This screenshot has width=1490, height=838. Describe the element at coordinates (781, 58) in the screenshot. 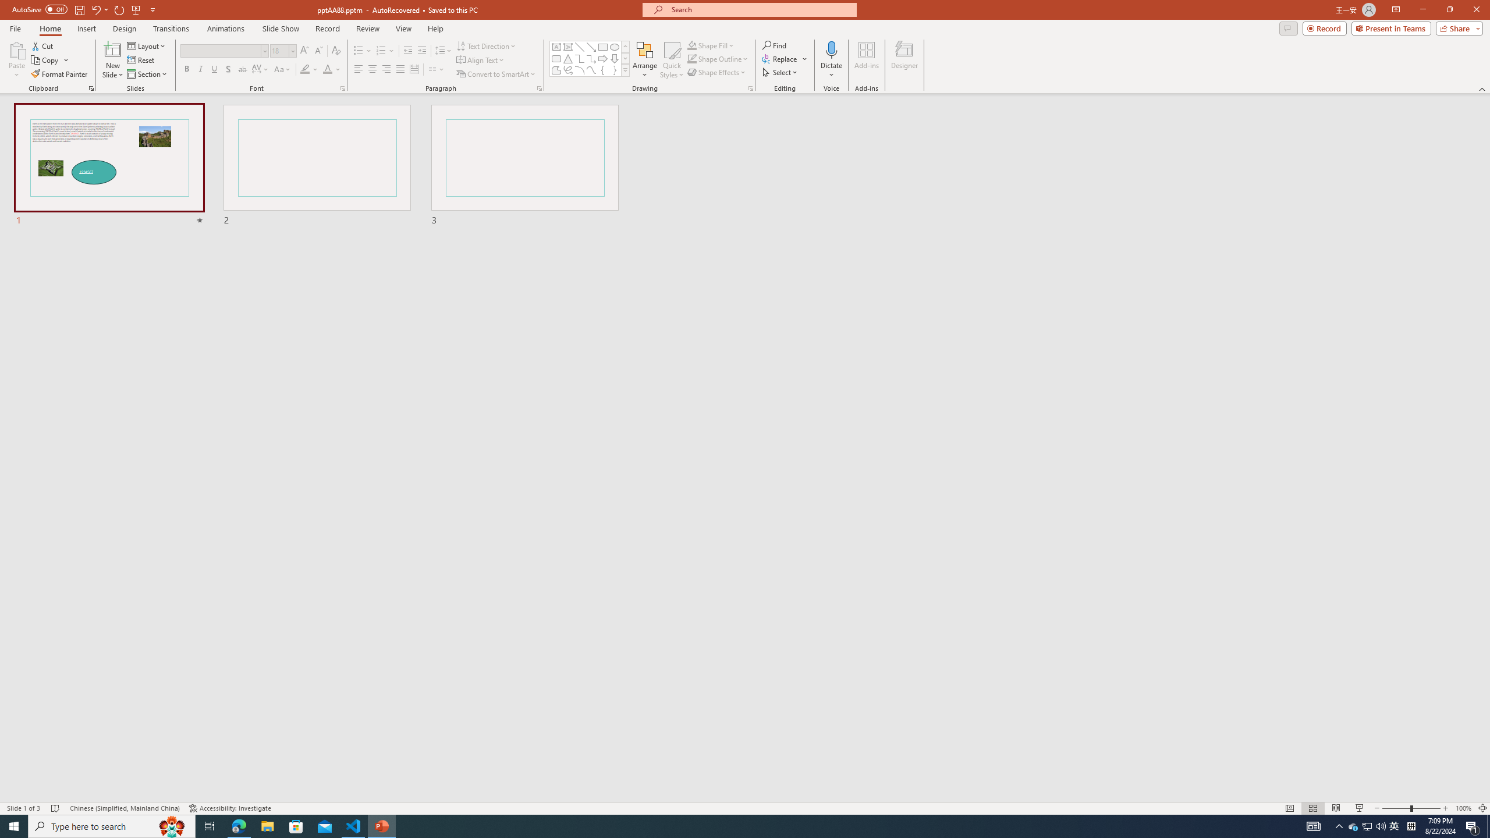

I see `Replace...` at that location.